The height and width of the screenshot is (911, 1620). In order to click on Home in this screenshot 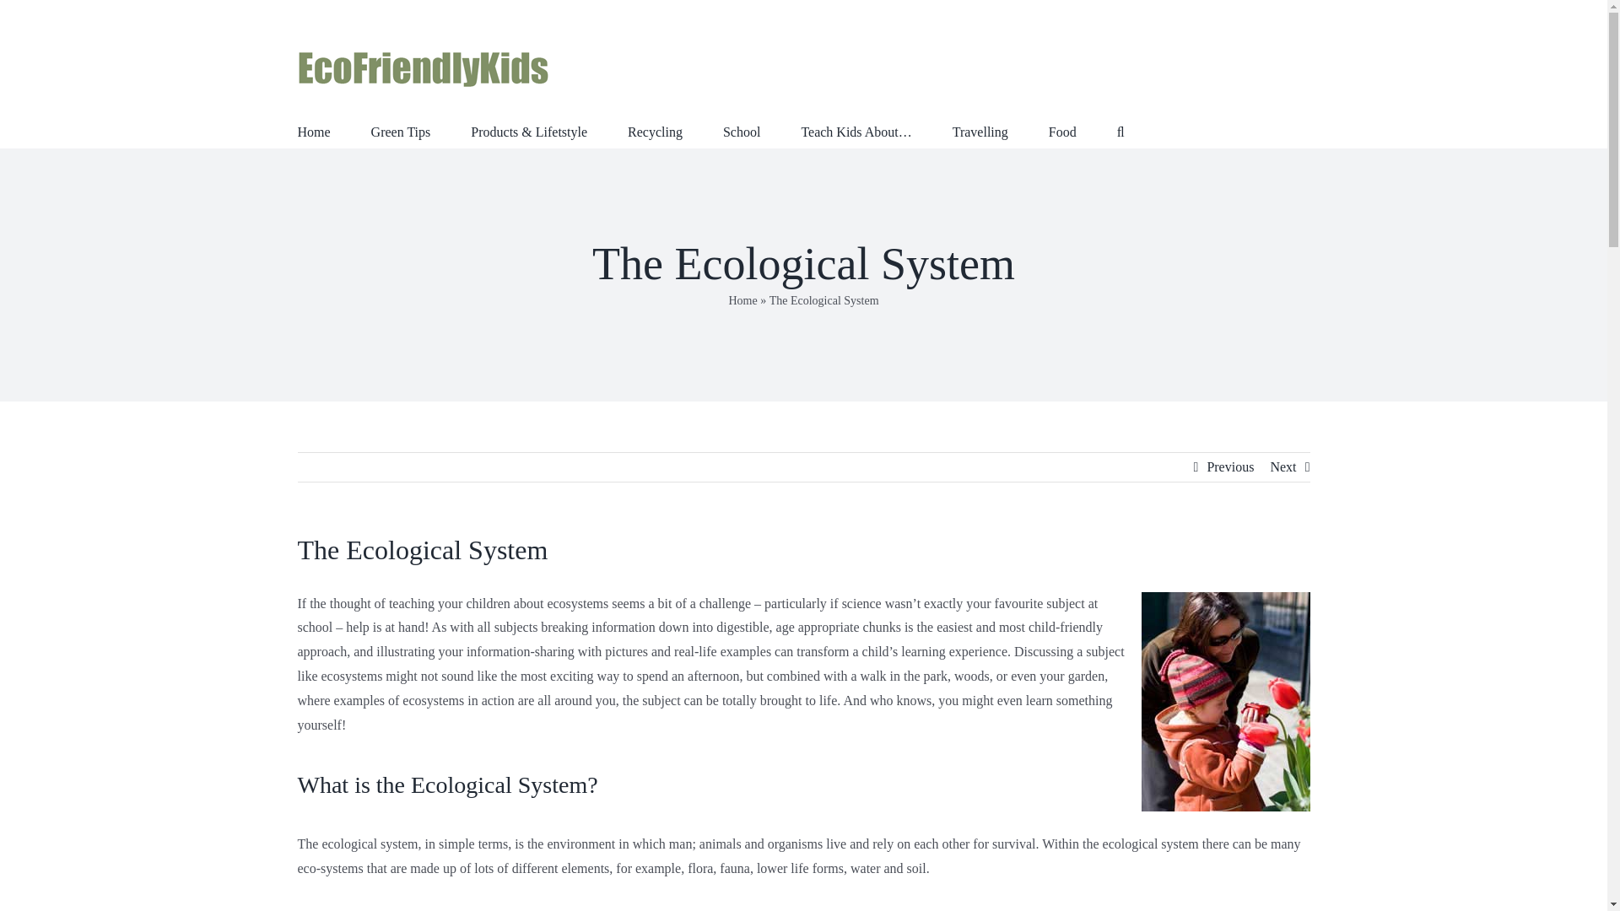, I will do `click(313, 130)`.